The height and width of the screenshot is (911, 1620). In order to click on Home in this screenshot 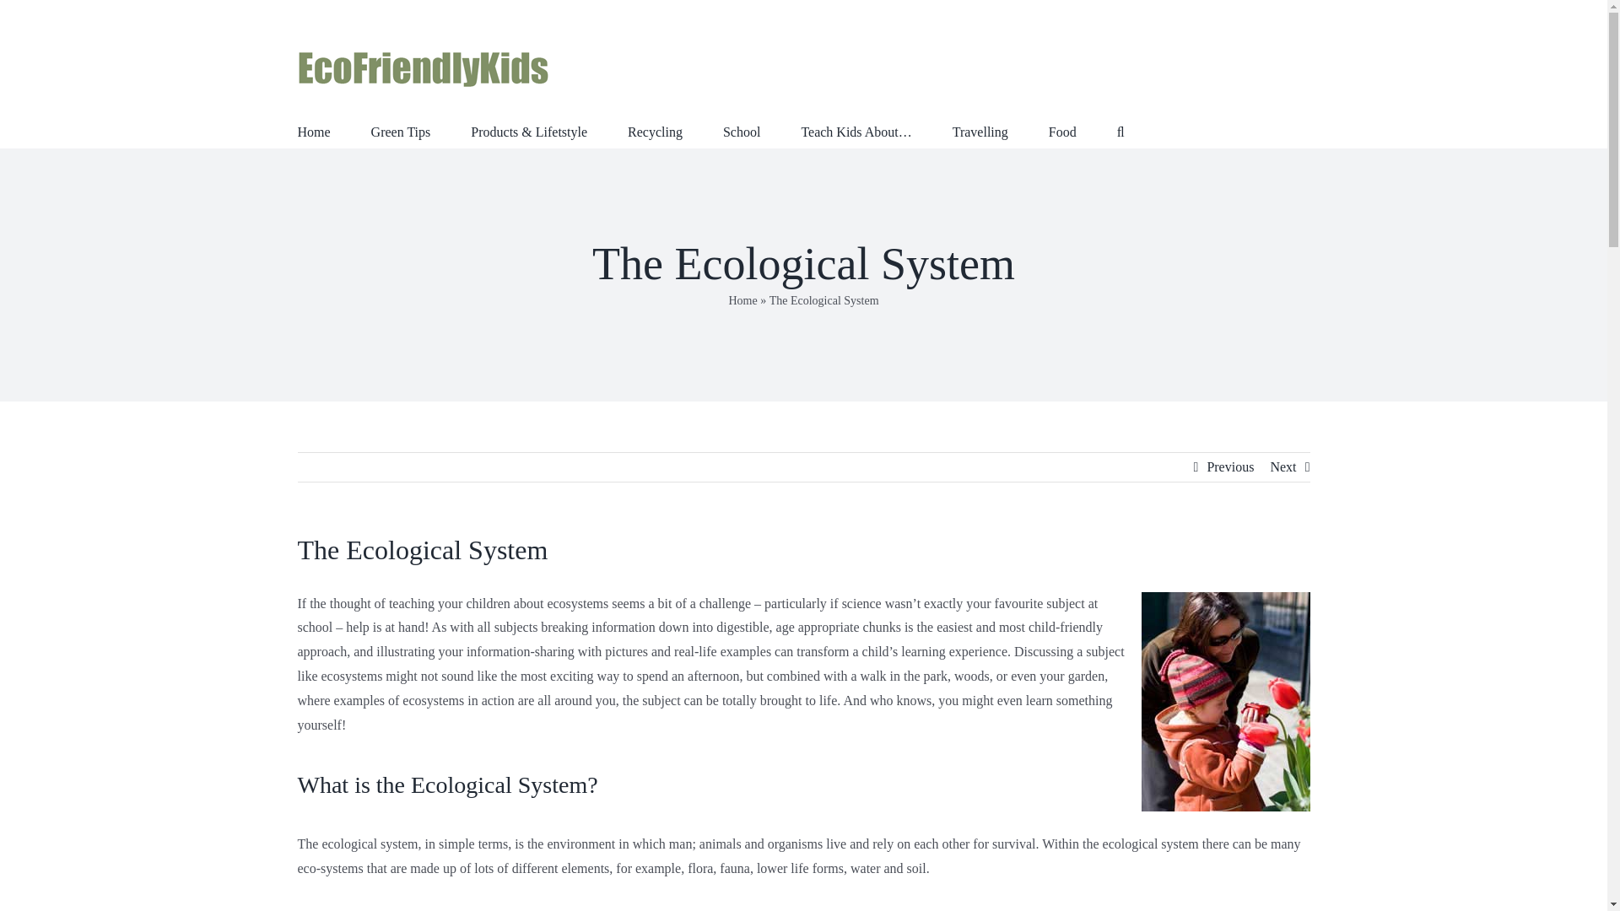, I will do `click(313, 130)`.